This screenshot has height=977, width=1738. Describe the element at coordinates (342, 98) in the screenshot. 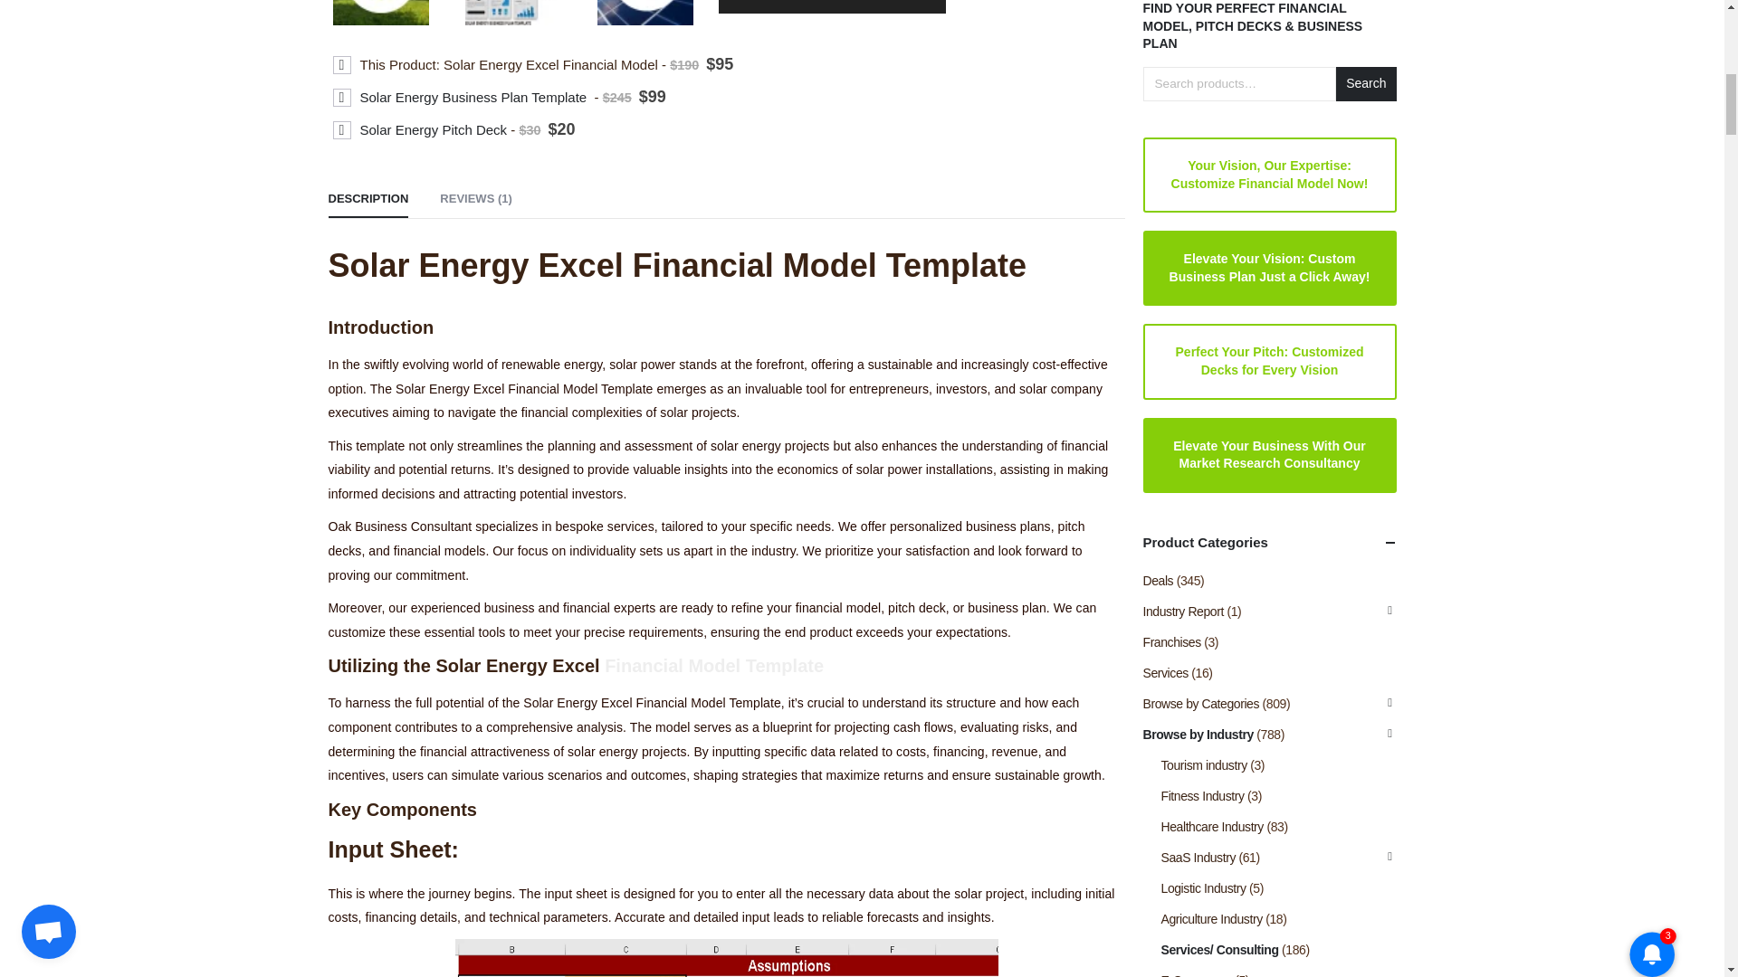

I see `80486` at that location.